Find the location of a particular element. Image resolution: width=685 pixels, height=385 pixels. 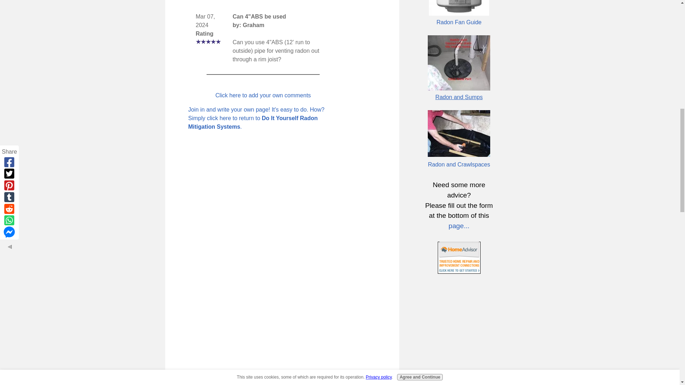

Radon Fan Guide is located at coordinates (459, 22).